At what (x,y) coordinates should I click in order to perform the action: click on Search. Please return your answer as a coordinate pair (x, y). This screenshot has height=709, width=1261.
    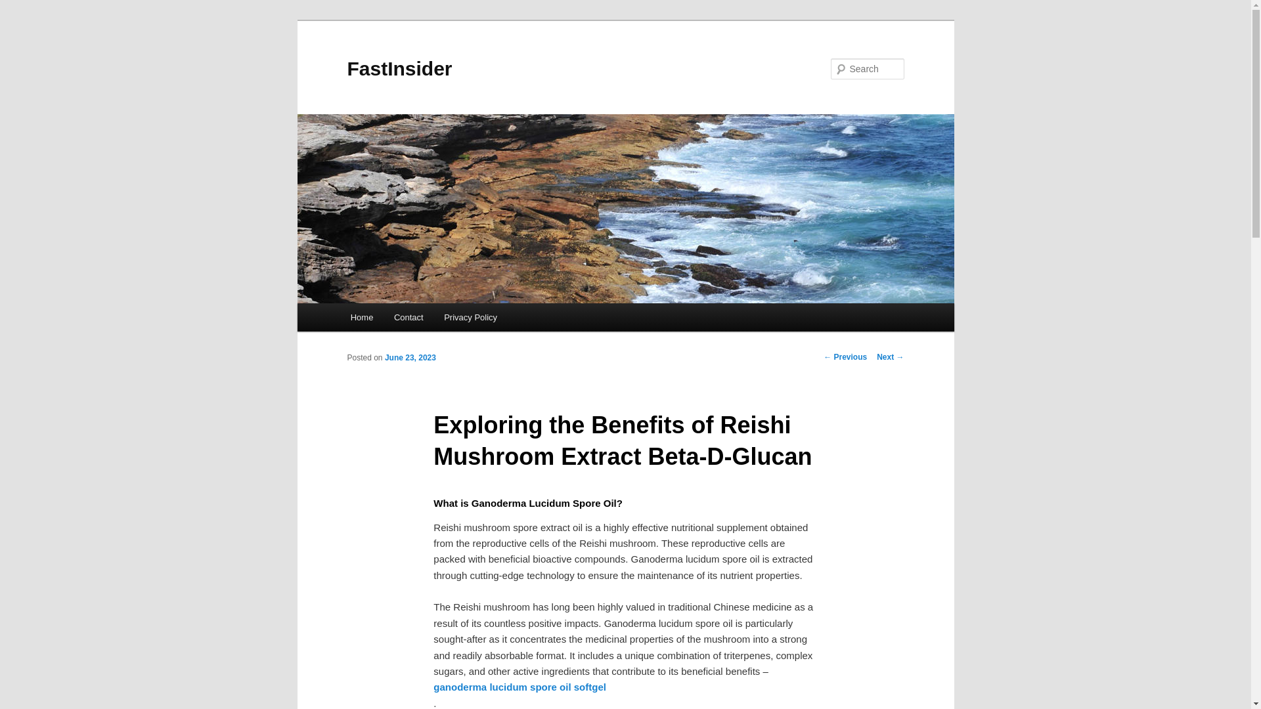
    Looking at the image, I should click on (21, 7).